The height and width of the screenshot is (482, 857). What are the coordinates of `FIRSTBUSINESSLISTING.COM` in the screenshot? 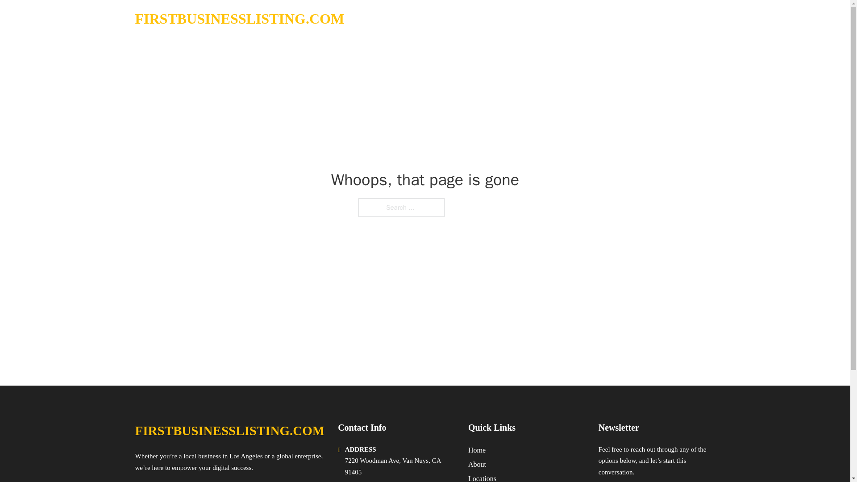 It's located at (239, 19).